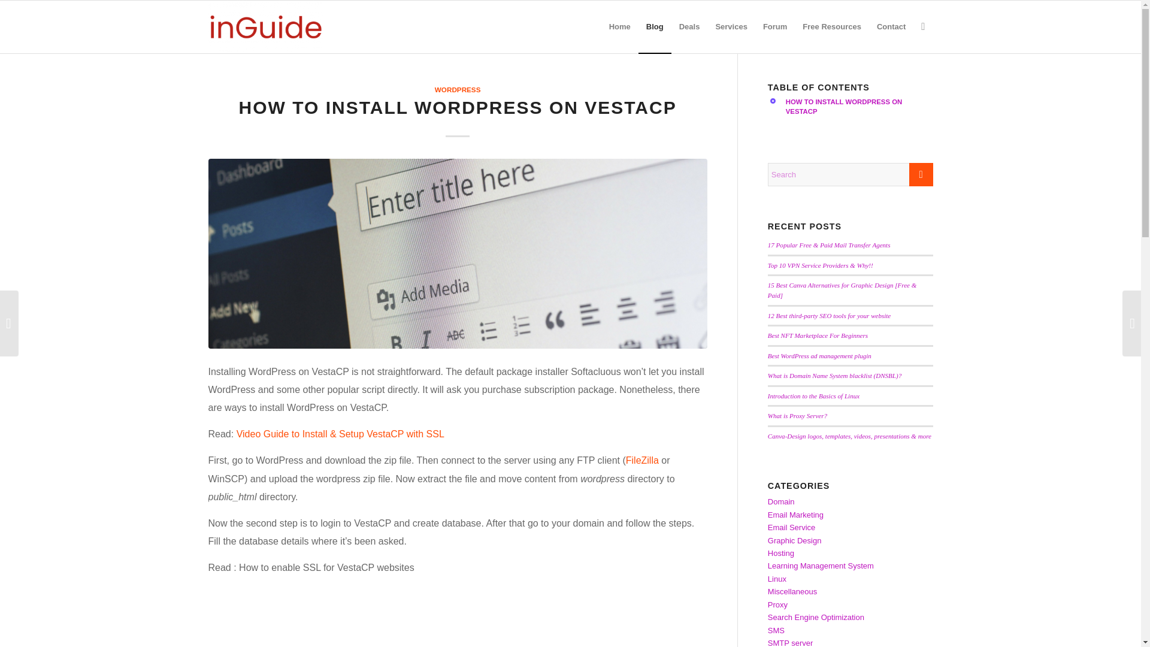 This screenshot has width=1150, height=647. Describe the element at coordinates (851, 112) in the screenshot. I see `HOW TO INSTALL WORDPRESS ON VESTACP` at that location.